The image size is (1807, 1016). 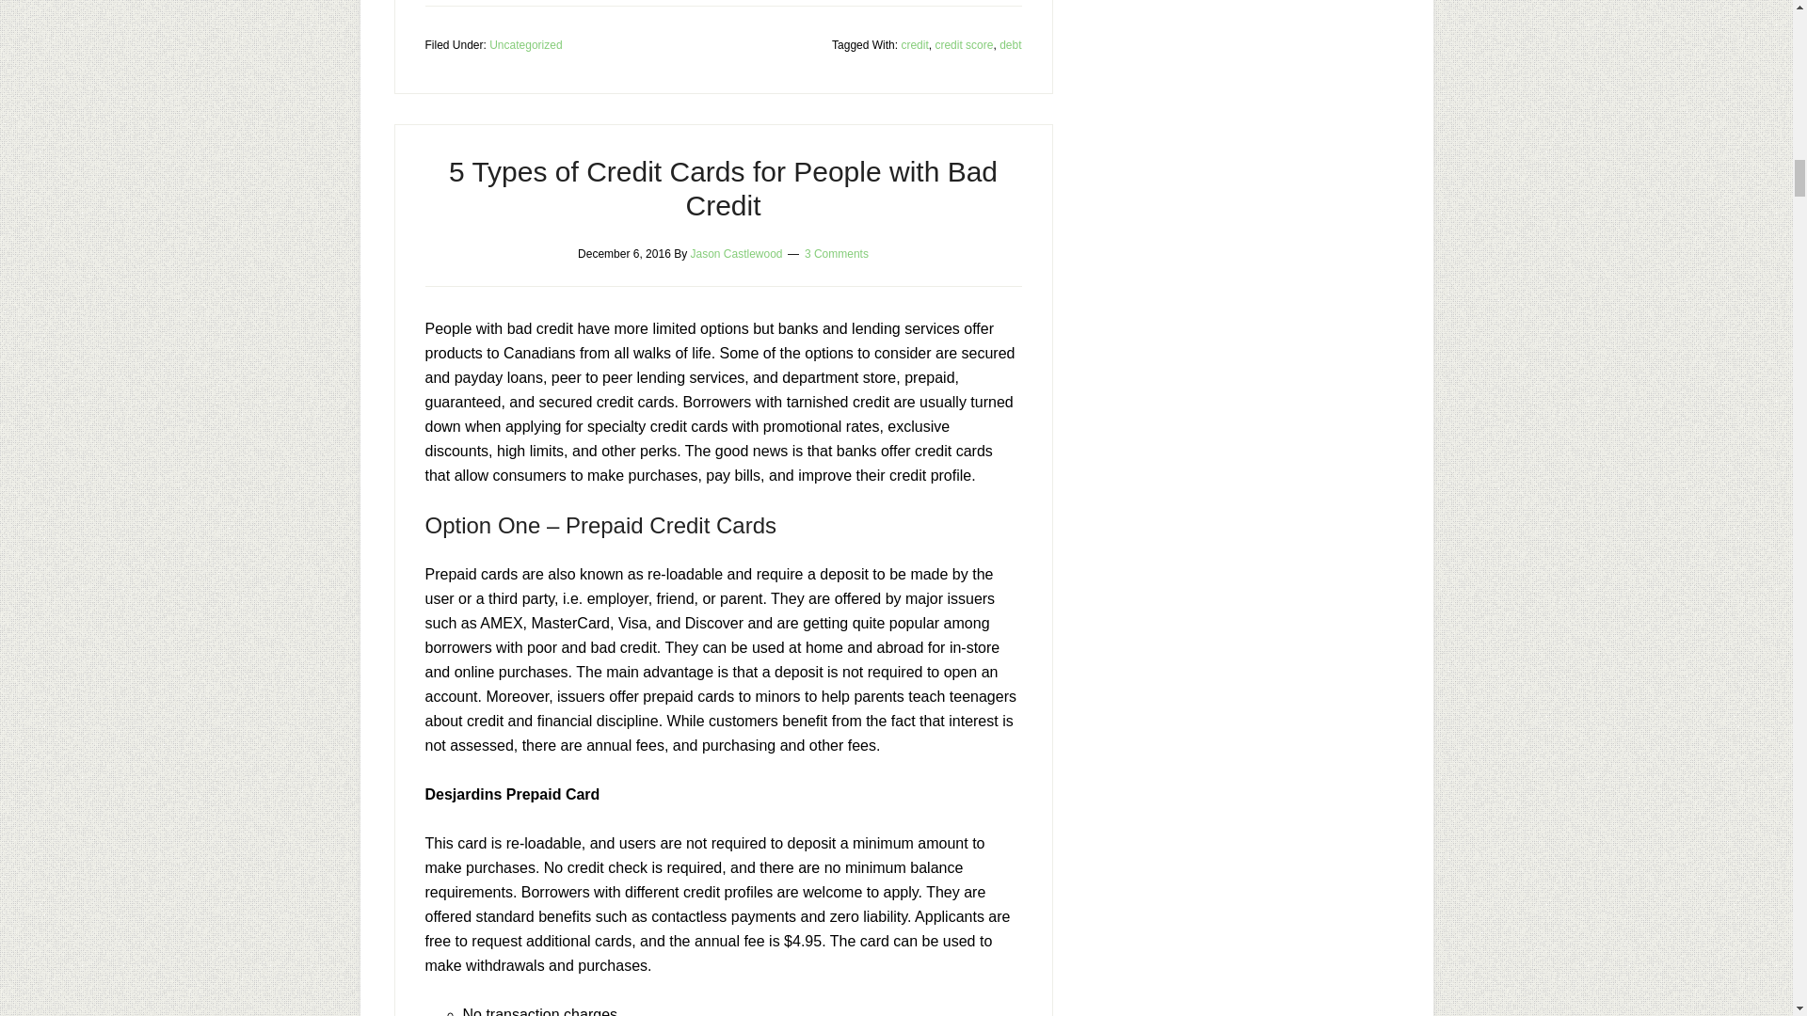 I want to click on debt, so click(x=1009, y=45).